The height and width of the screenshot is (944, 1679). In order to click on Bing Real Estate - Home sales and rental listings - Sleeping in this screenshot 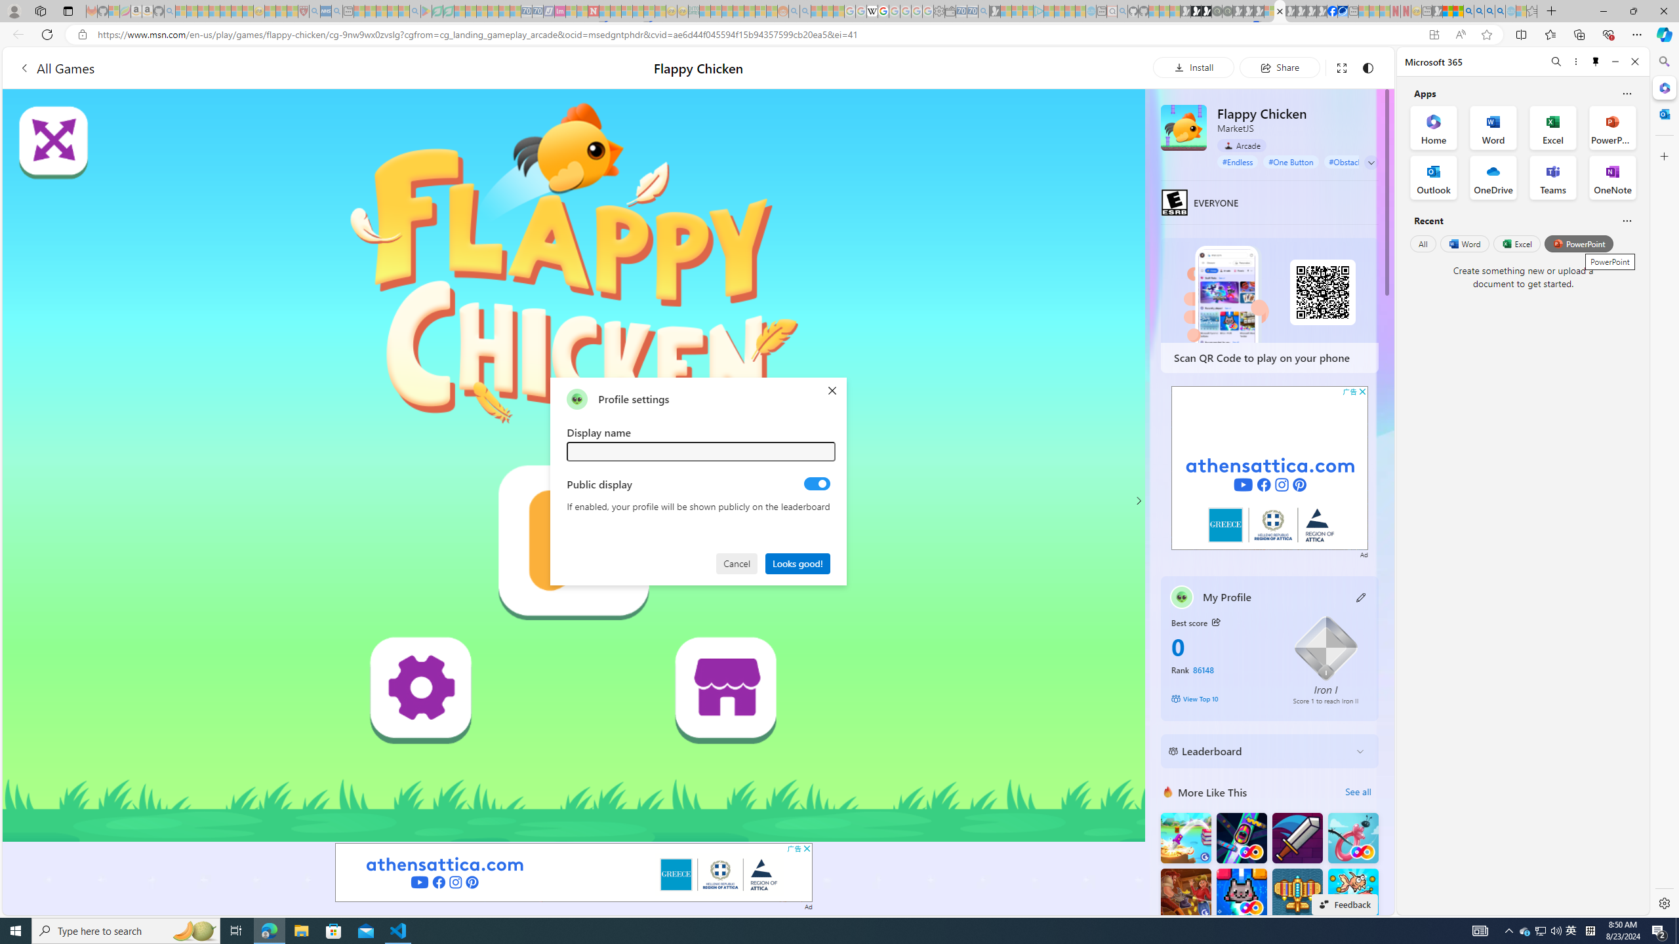, I will do `click(984, 11)`.